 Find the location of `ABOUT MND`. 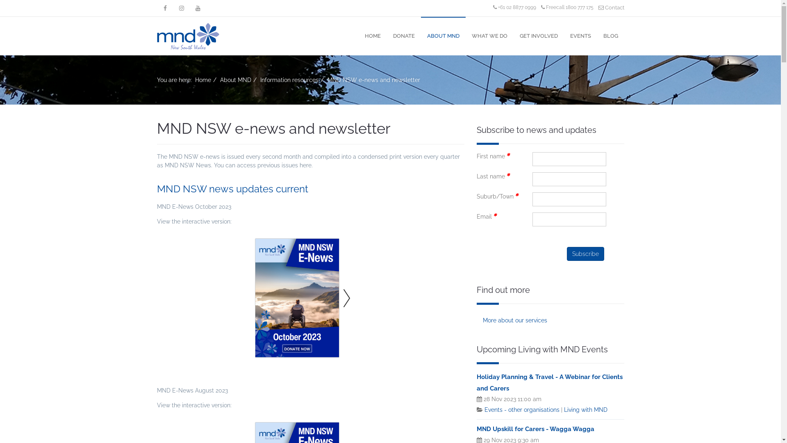

ABOUT MND is located at coordinates (443, 34).